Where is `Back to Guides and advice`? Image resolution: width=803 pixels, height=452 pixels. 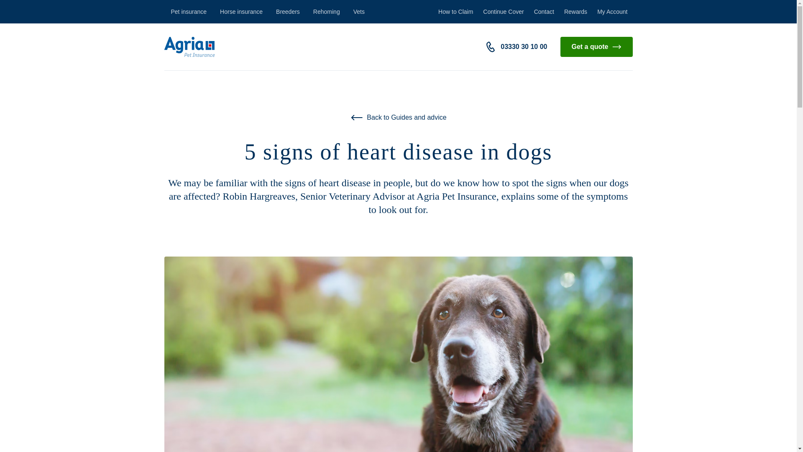
Back to Guides and advice is located at coordinates (398, 117).